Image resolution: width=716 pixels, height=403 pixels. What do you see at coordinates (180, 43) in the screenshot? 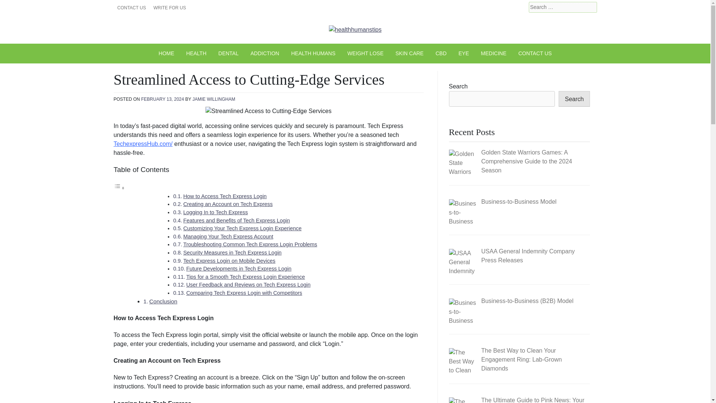
I see `health Humans Tips` at bounding box center [180, 43].